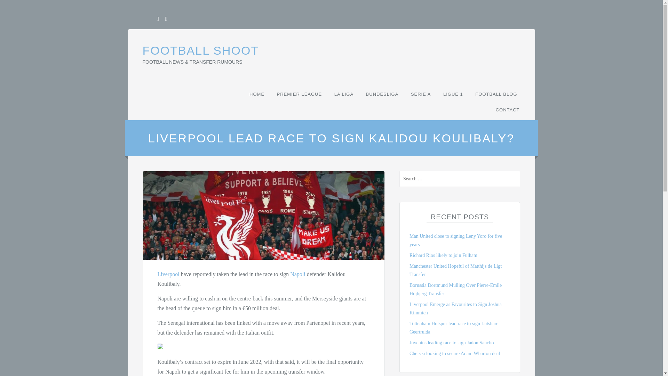 This screenshot has height=376, width=668. I want to click on PREMIER LEAGUE, so click(300, 94).